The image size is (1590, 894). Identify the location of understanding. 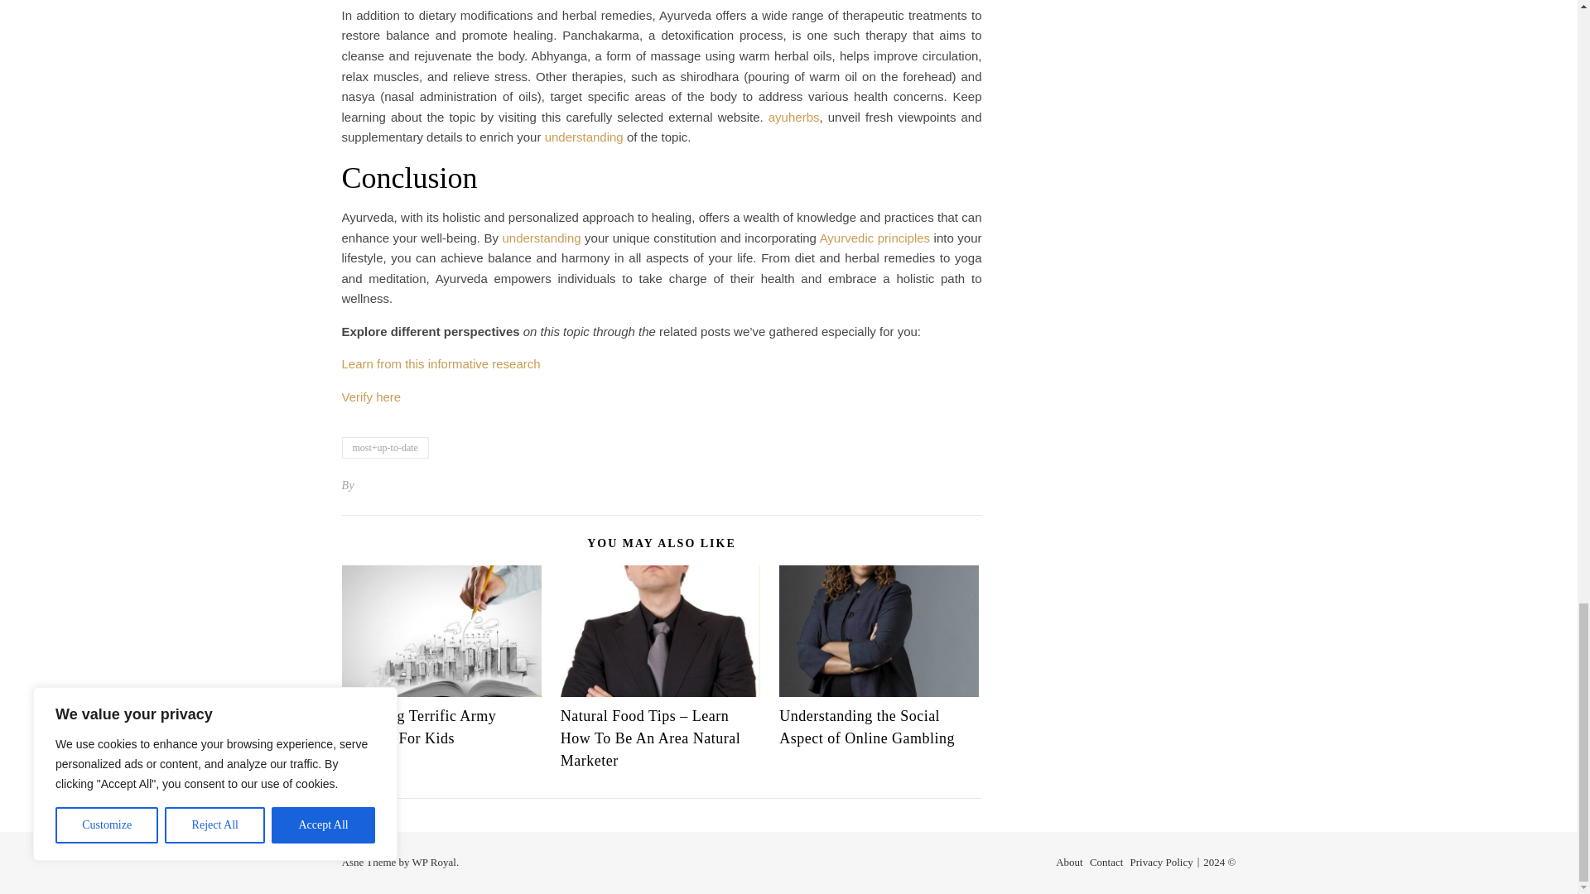
(584, 136).